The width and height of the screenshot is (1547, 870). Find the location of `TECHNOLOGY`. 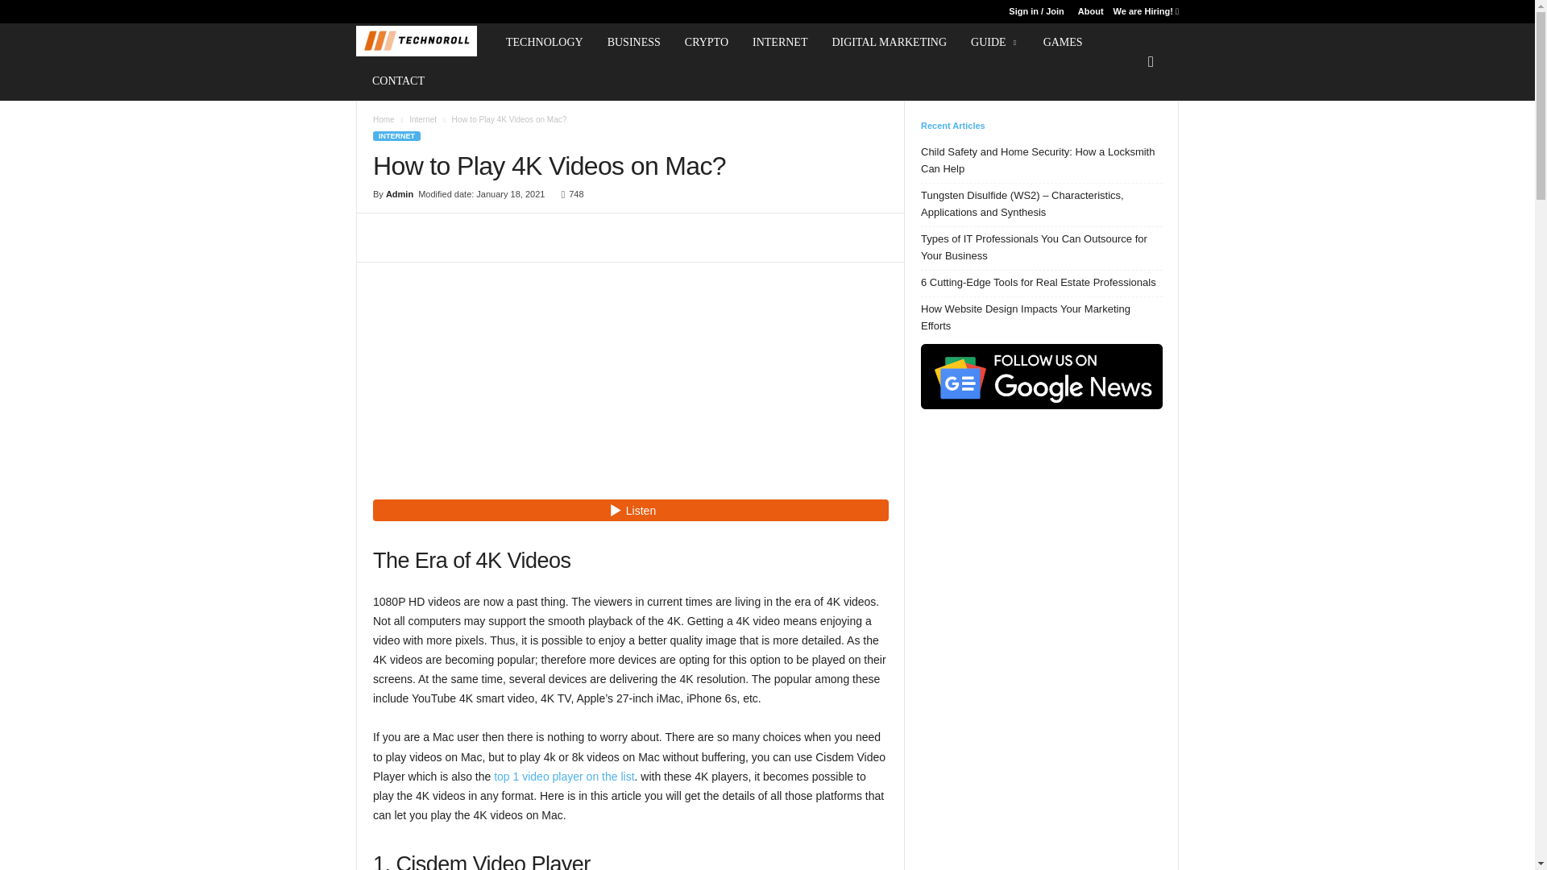

TECHNOLOGY is located at coordinates (545, 42).